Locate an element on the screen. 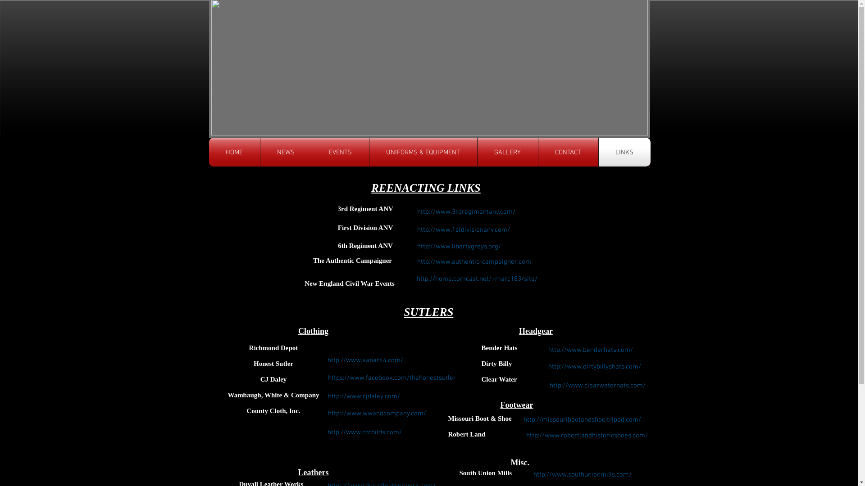 Image resolution: width=865 pixels, height=486 pixels. http://www.kabar44.com/ is located at coordinates (365, 360).